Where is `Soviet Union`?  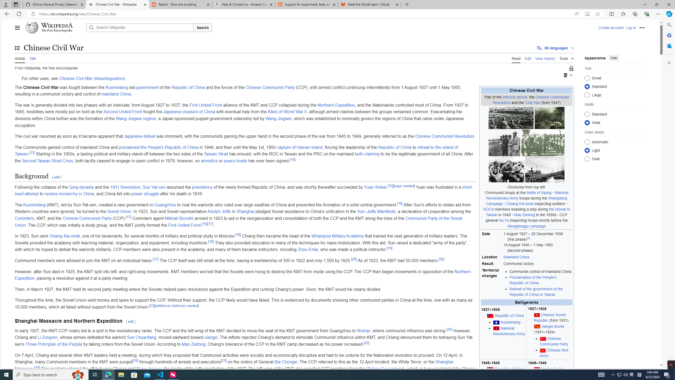 Soviet Union is located at coordinates (119, 212).